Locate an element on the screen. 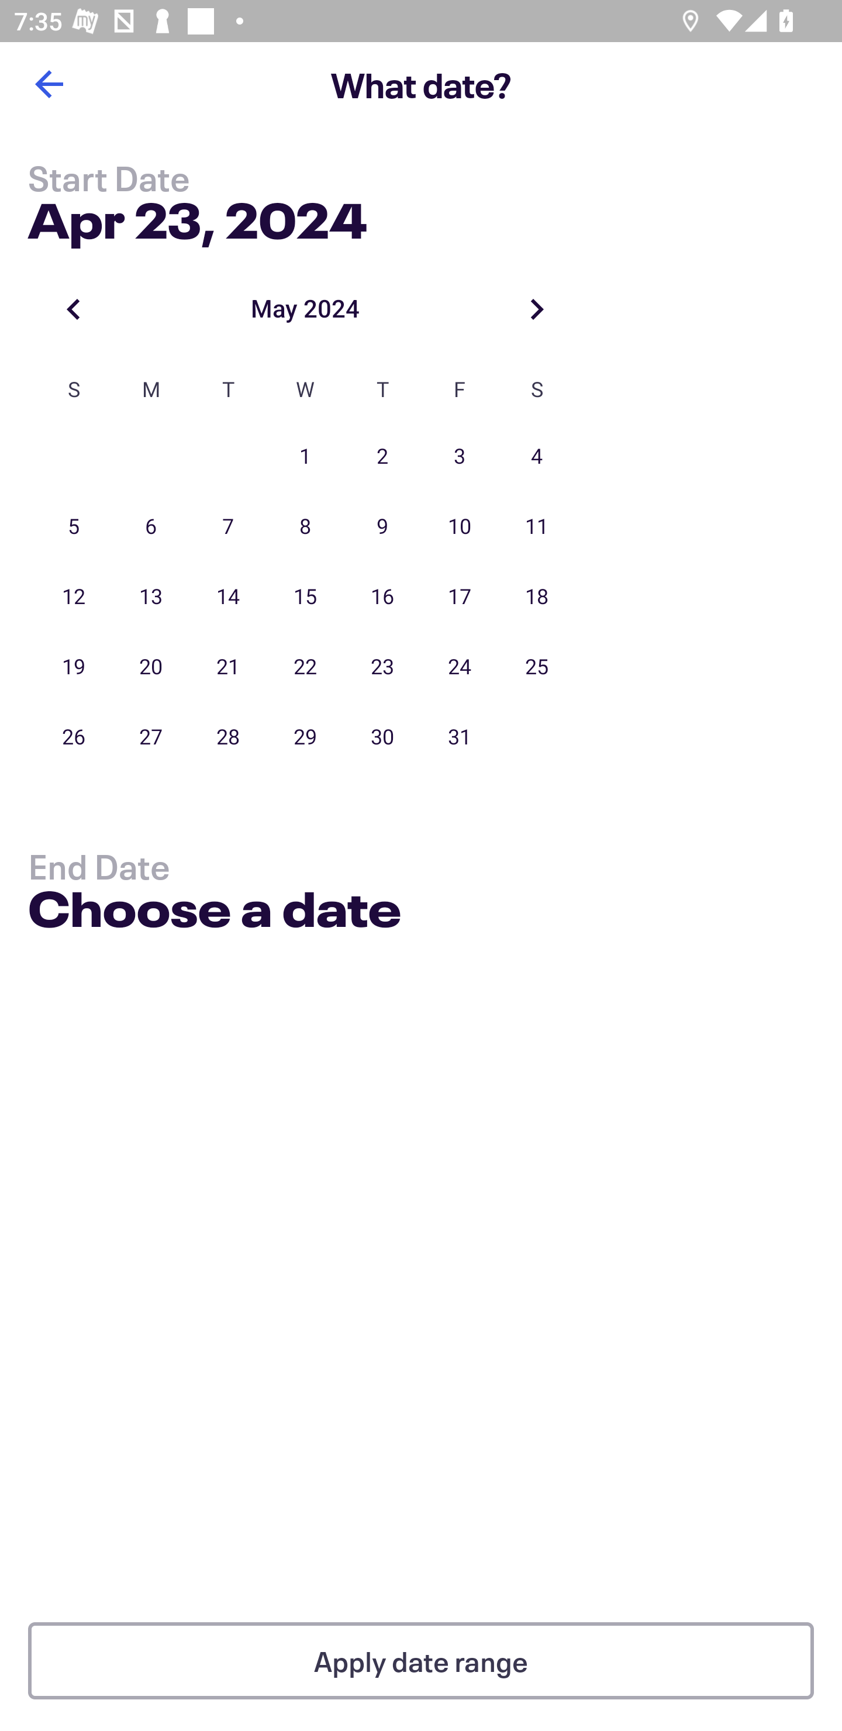 Image resolution: width=842 pixels, height=1731 pixels. 20 20 May 2024 is located at coordinates (151, 667).